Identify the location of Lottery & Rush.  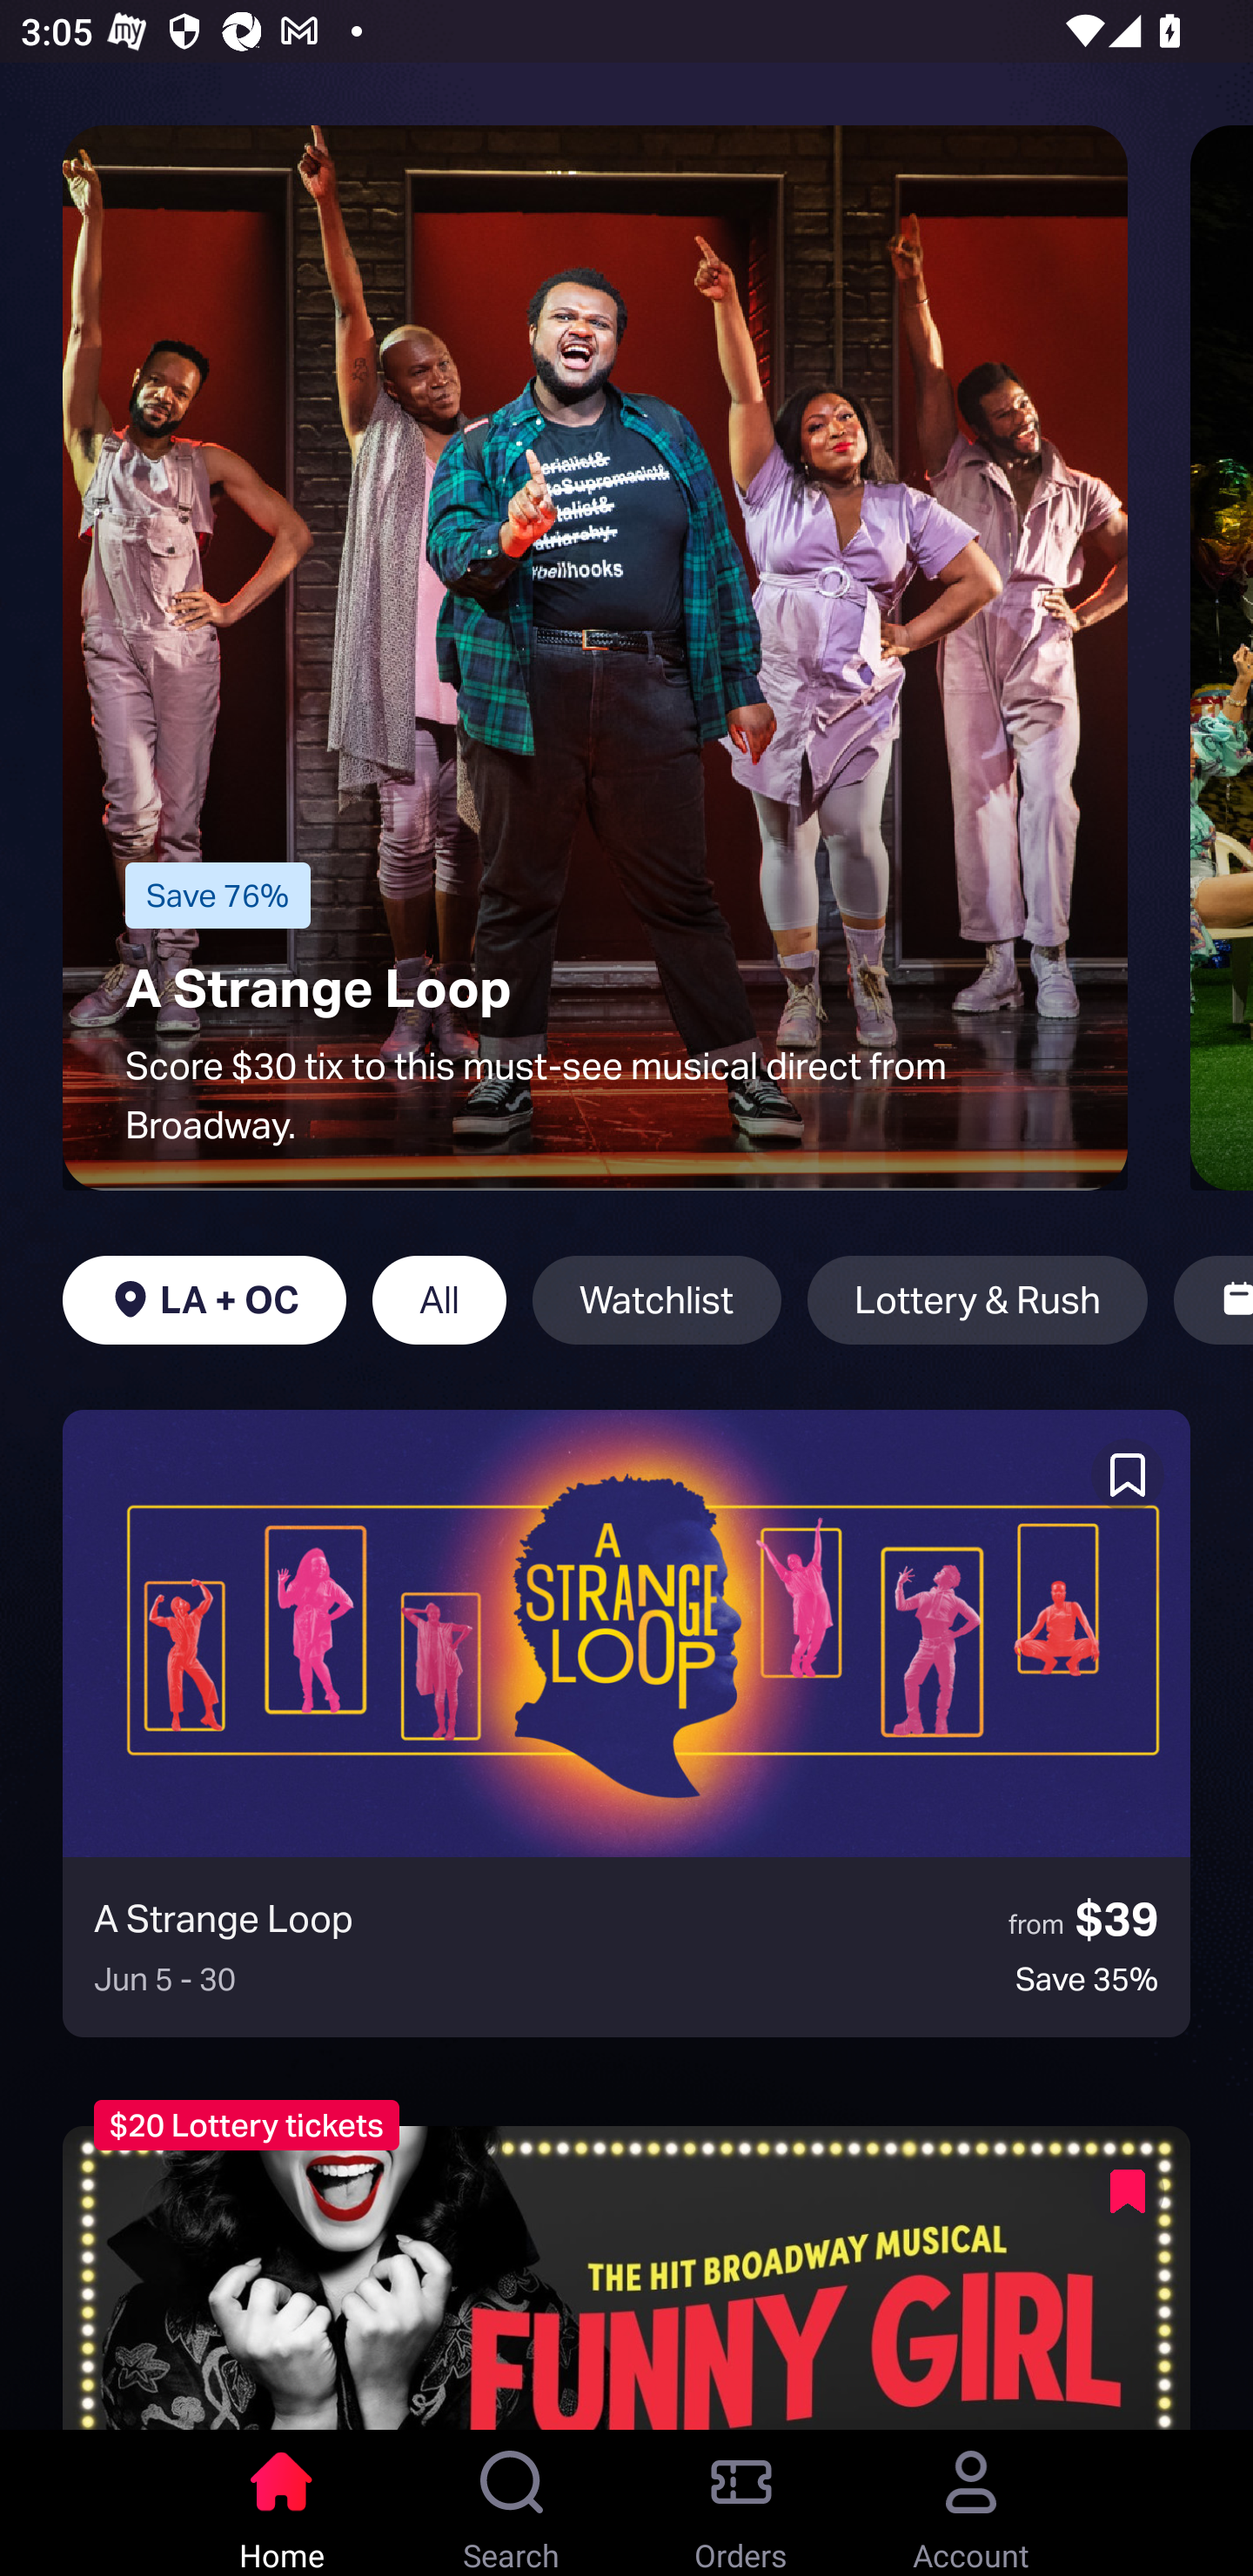
(977, 1300).